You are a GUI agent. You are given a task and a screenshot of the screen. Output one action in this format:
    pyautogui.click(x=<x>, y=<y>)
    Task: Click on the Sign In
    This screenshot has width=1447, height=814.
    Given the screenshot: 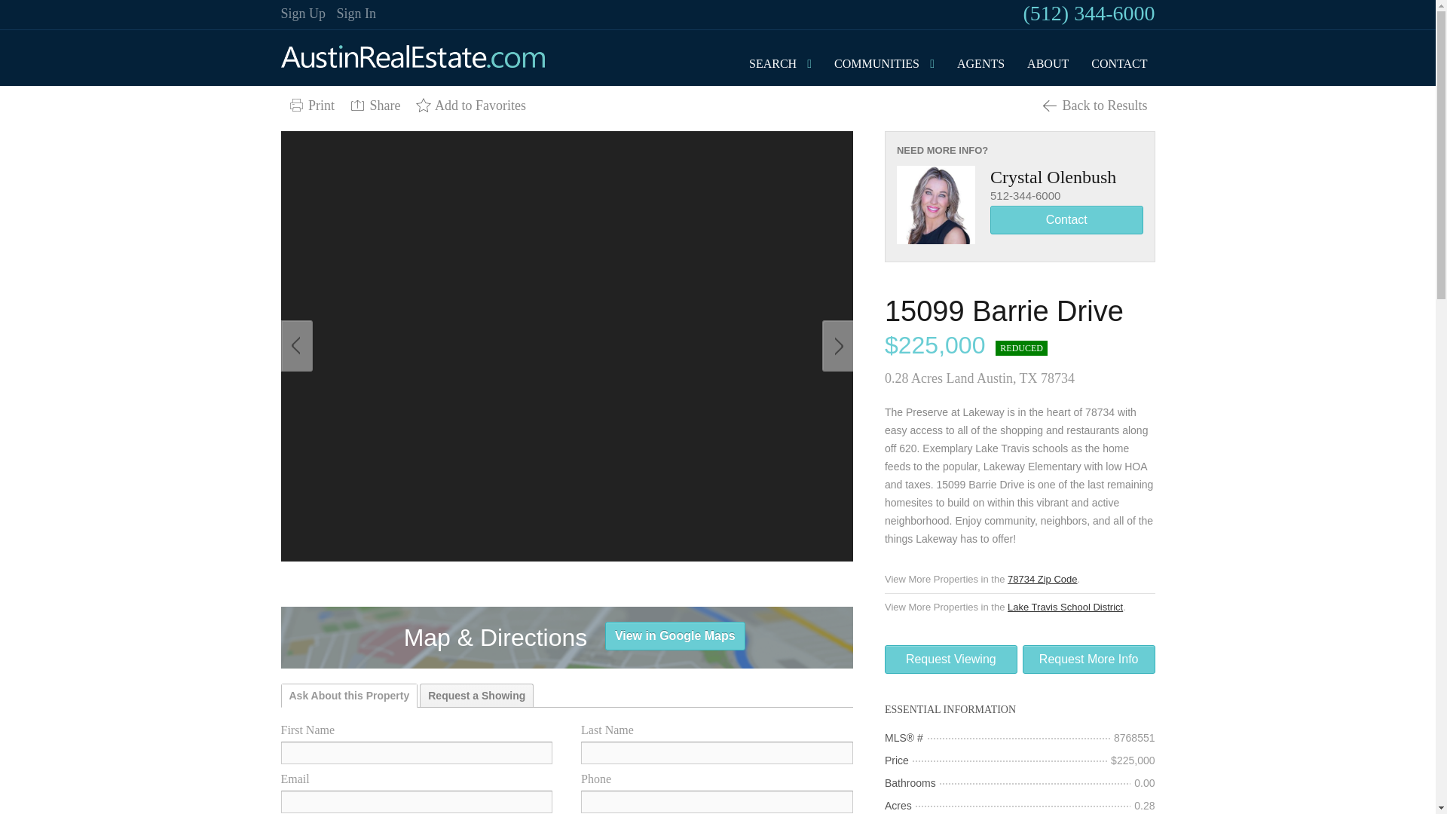 What is the action you would take?
    pyautogui.click(x=356, y=14)
    